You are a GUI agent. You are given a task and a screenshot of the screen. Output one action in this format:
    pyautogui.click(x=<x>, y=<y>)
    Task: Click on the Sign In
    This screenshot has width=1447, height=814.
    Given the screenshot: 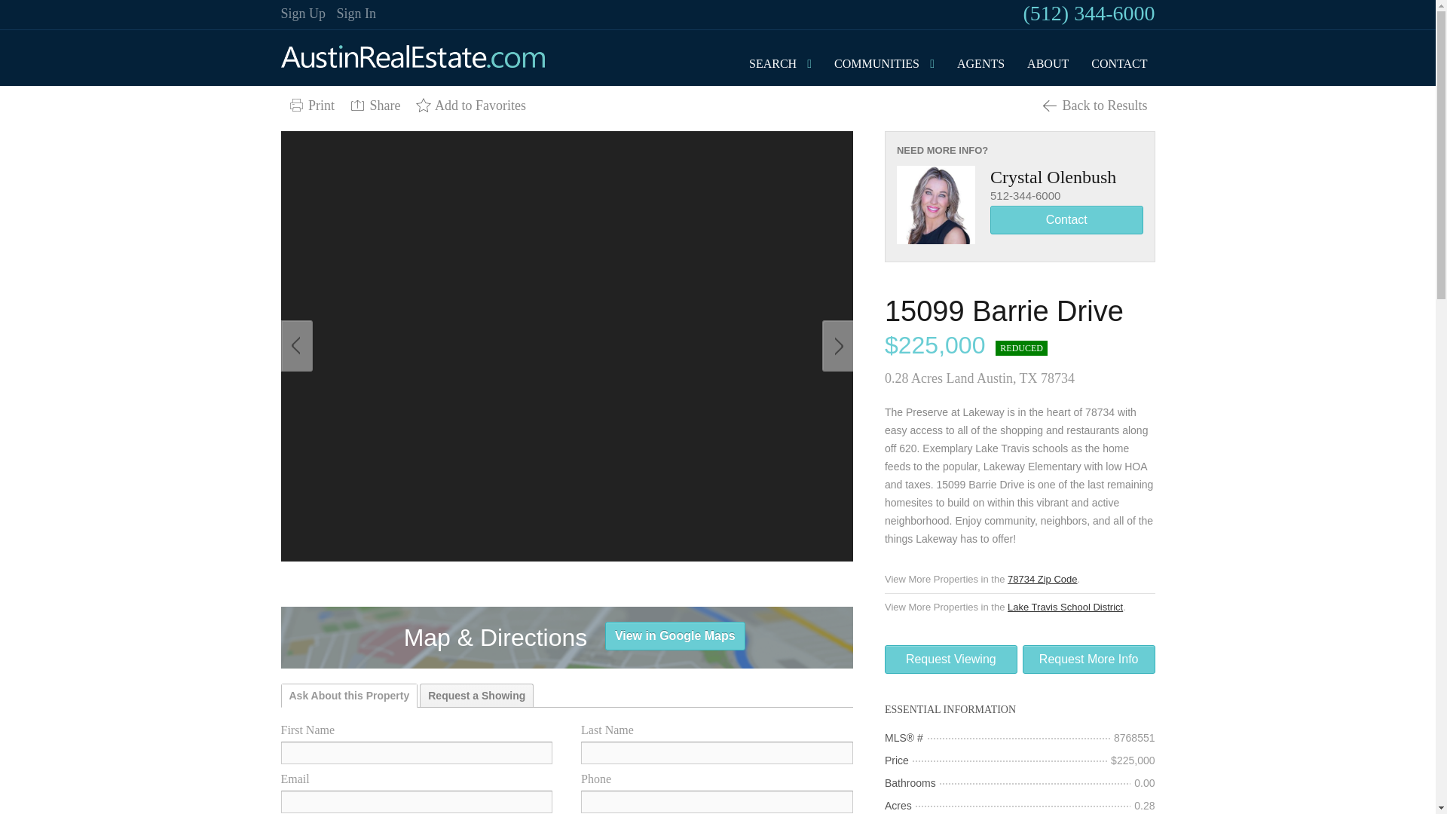 What is the action you would take?
    pyautogui.click(x=356, y=14)
    